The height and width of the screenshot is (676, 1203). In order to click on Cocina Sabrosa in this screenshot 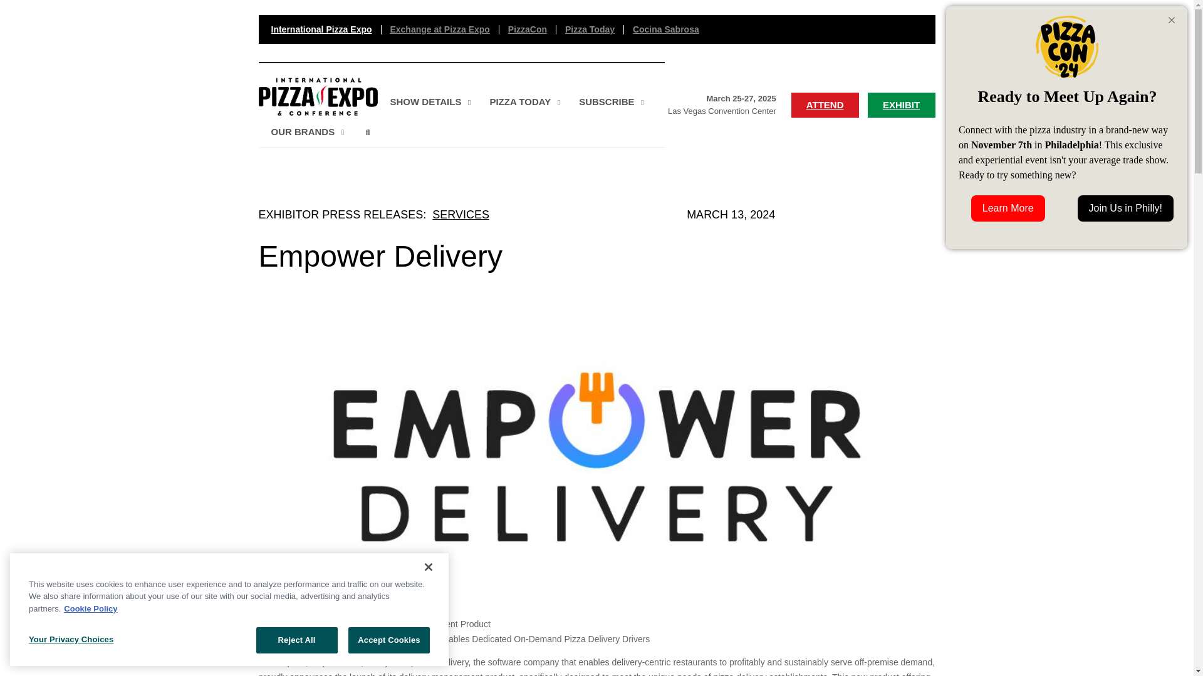, I will do `click(440, 29)`.